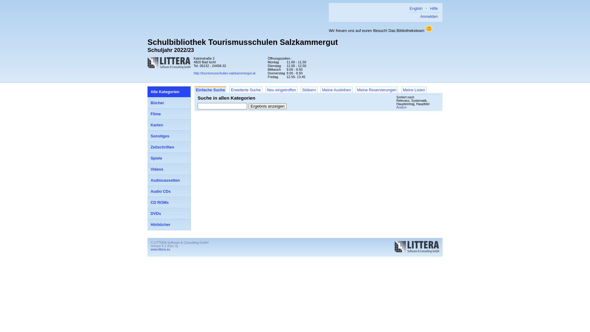 This screenshot has width=590, height=332. I want to click on Schulbibliothek Tourismusschulen Salzkammergut, so click(243, 42).